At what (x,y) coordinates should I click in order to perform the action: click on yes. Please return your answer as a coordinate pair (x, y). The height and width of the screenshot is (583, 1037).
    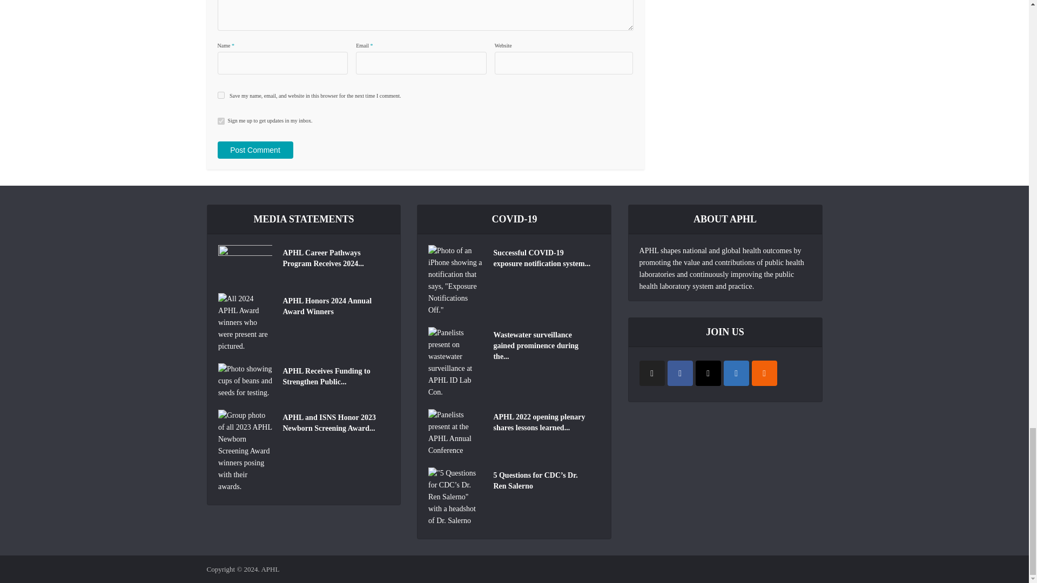
    Looking at the image, I should click on (220, 95).